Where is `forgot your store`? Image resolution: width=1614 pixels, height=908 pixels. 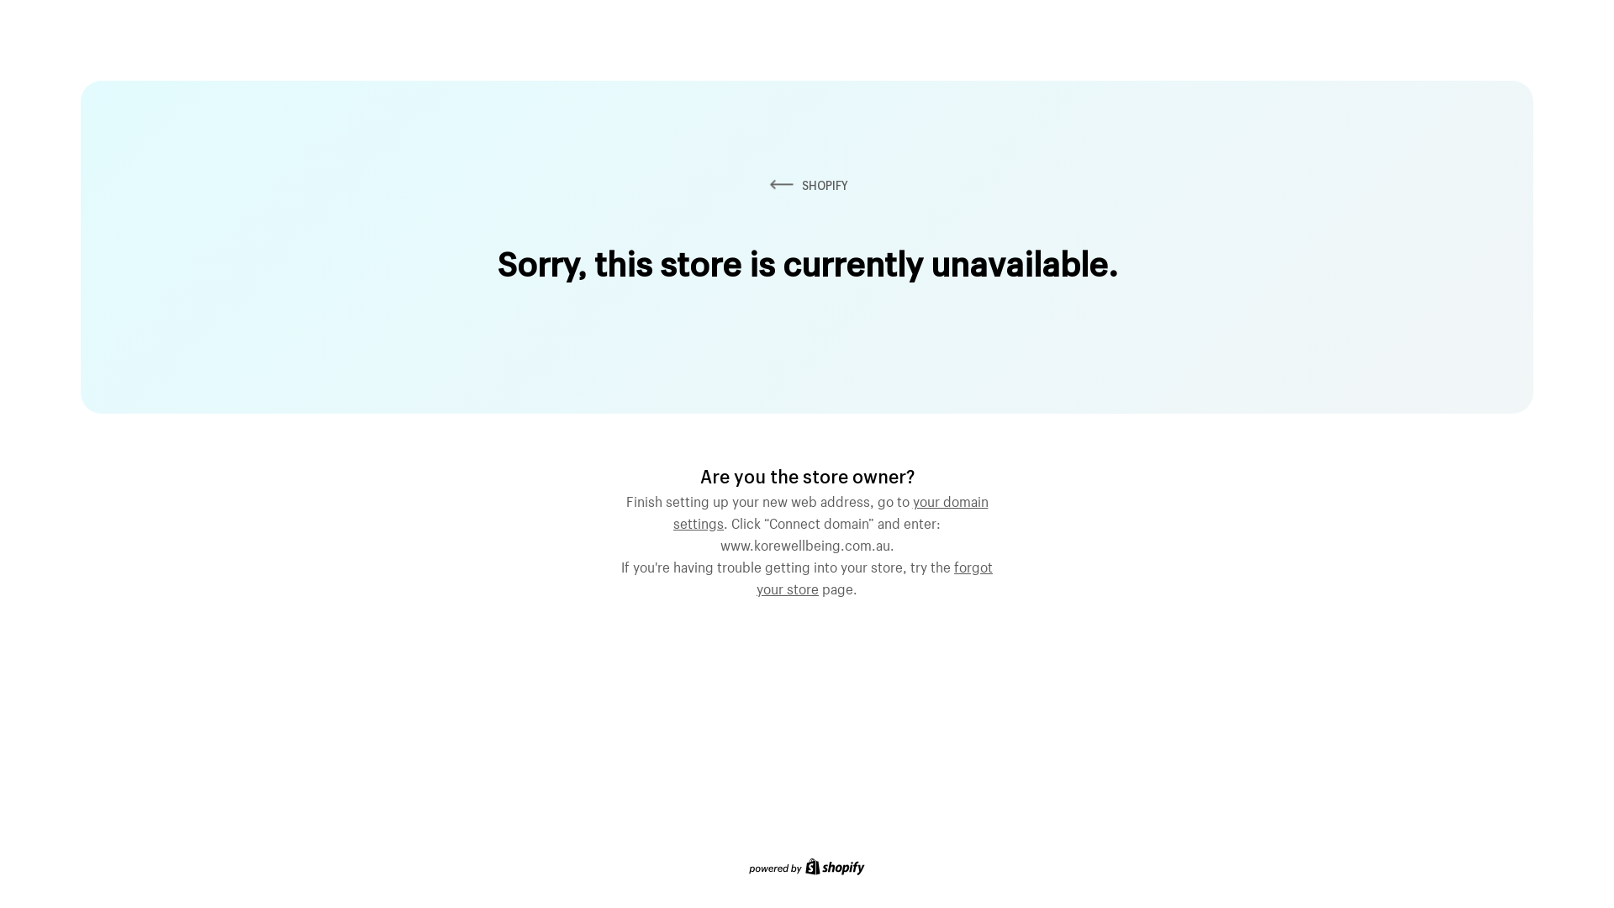 forgot your store is located at coordinates (874, 576).